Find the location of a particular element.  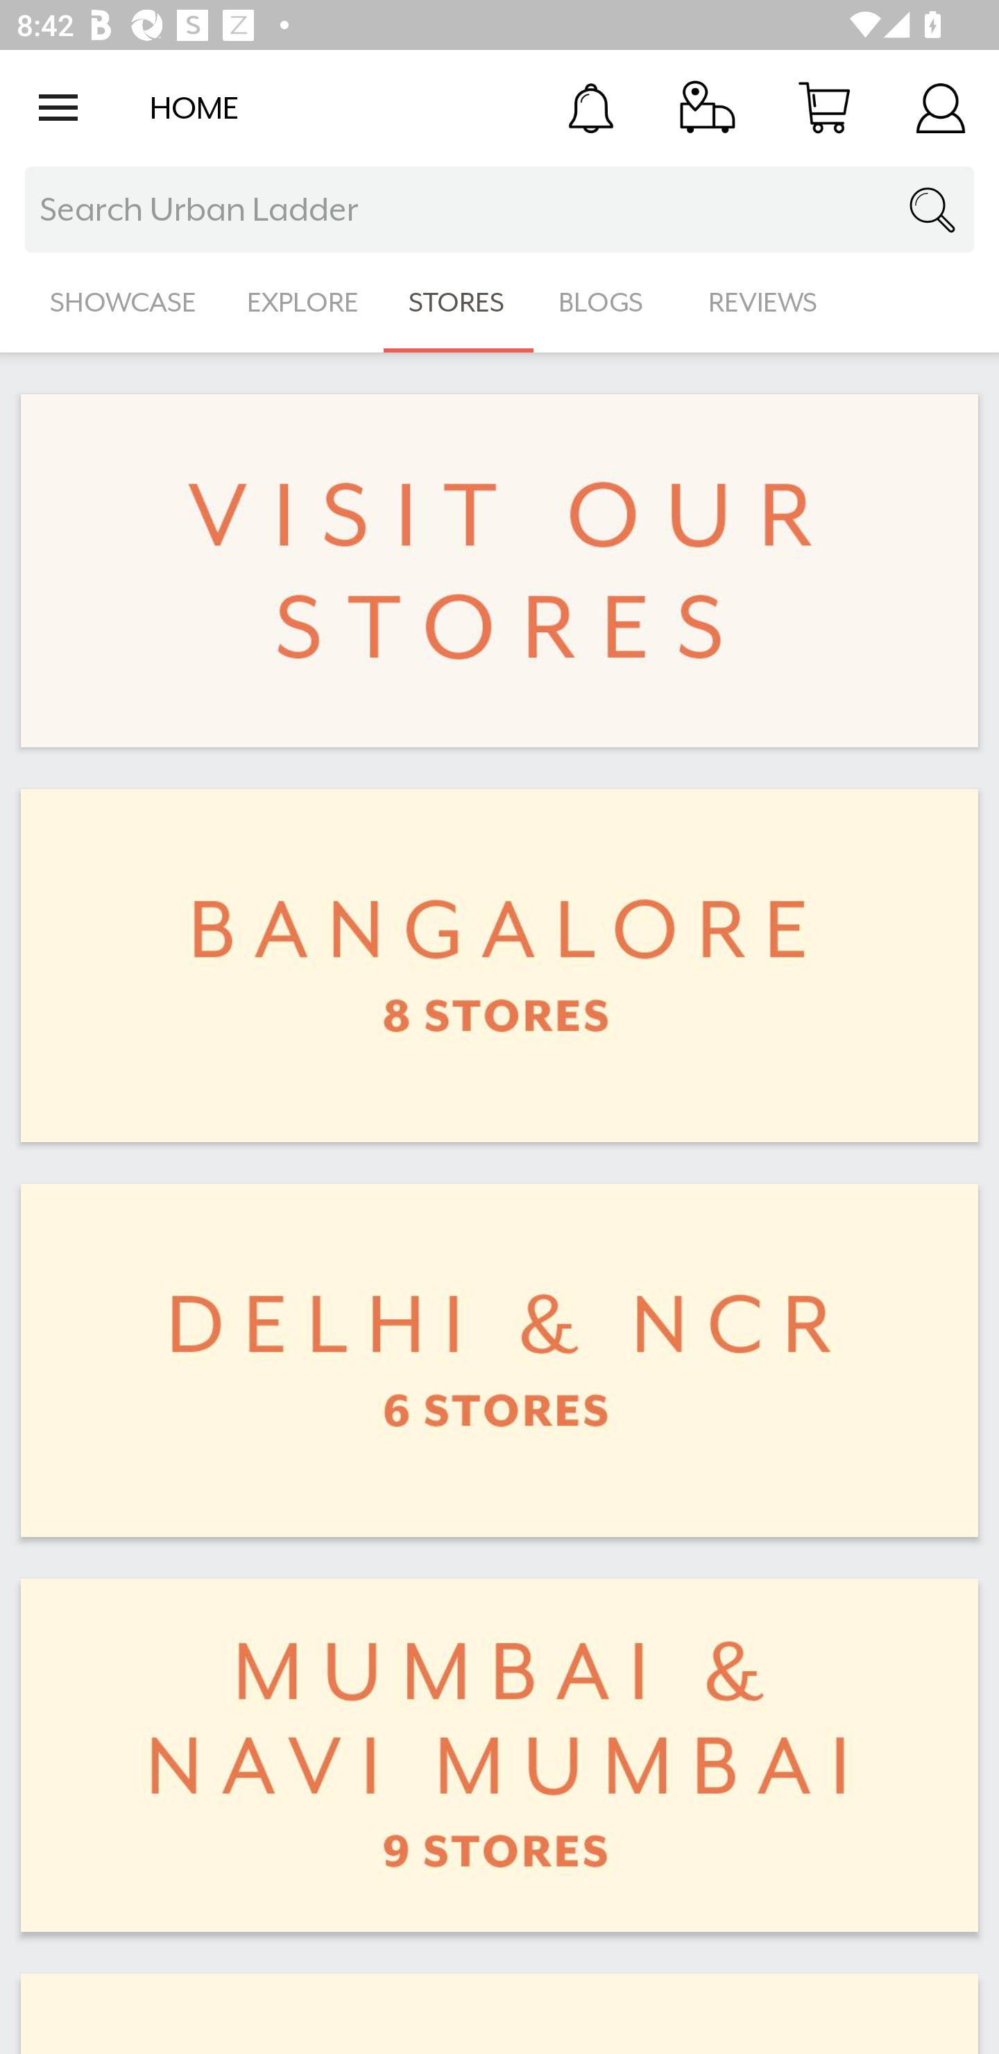

STORES is located at coordinates (458, 303).